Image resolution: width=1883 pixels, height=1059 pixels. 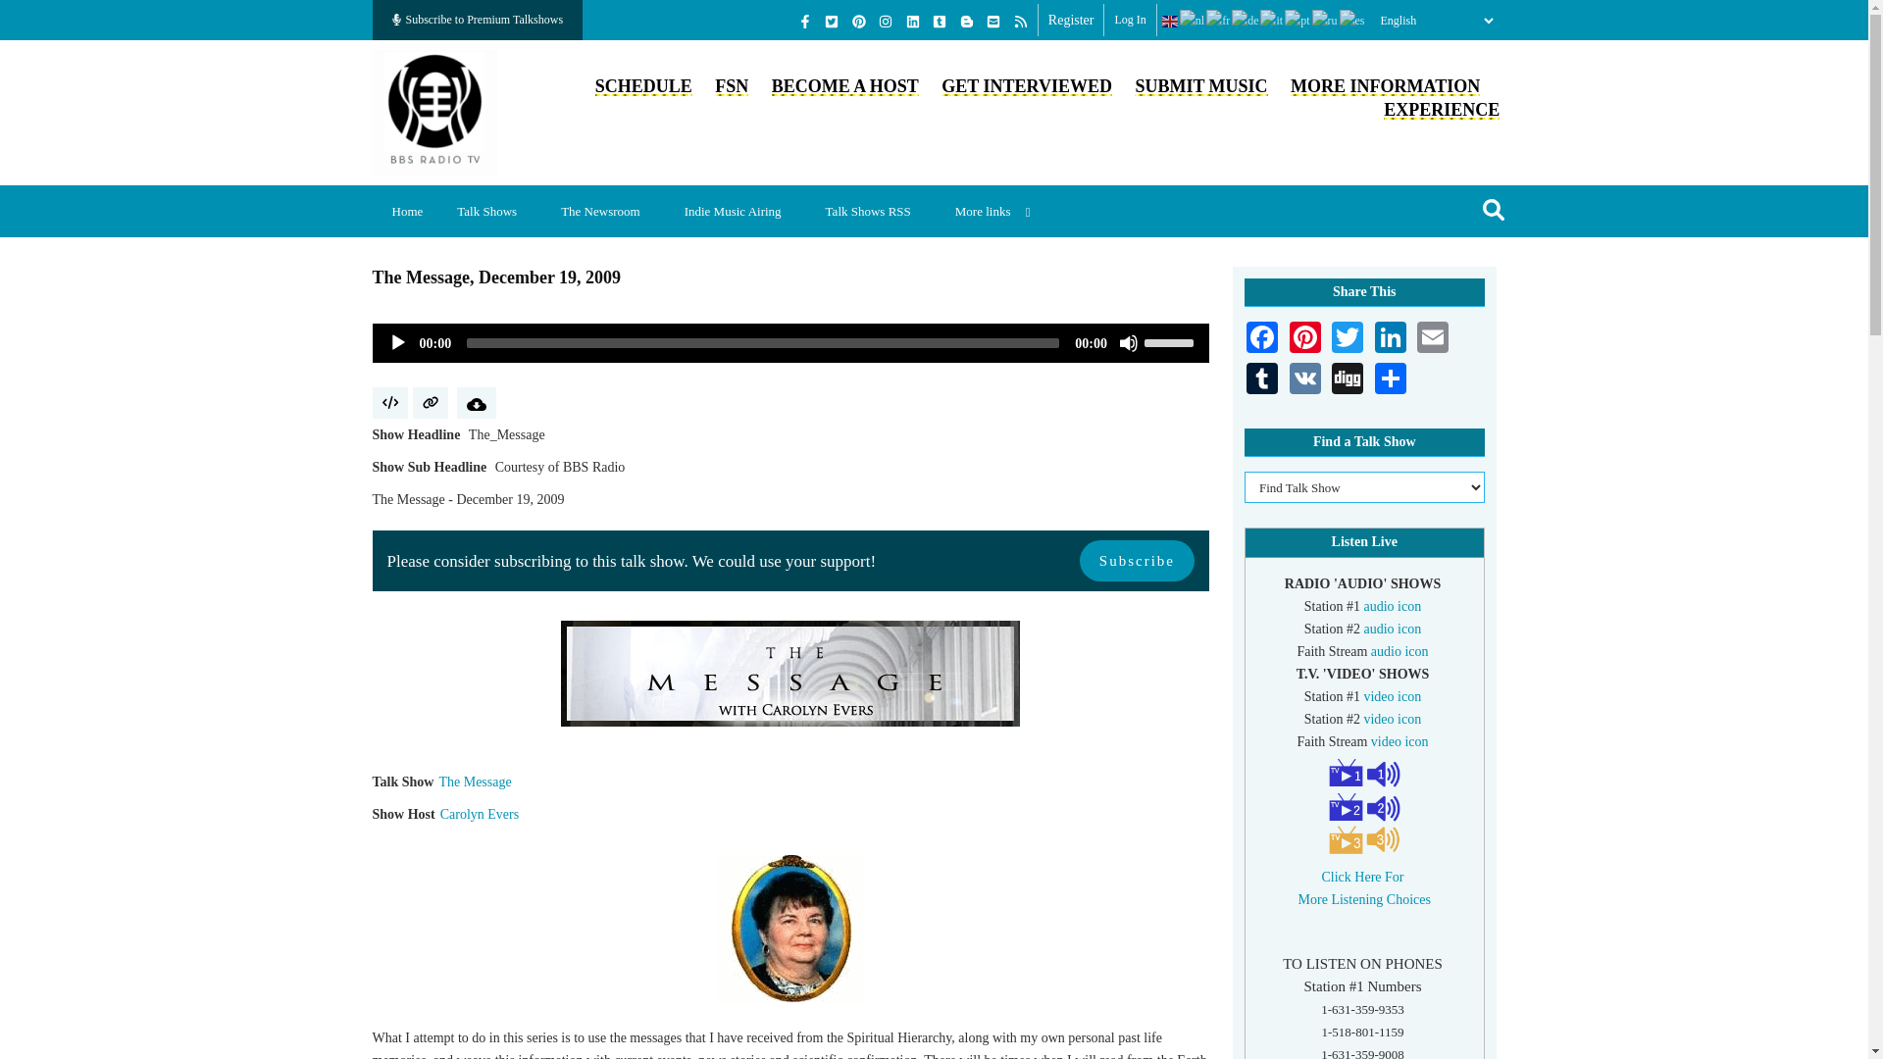 What do you see at coordinates (1027, 86) in the screenshot?
I see `GET INTERVIEWED` at bounding box center [1027, 86].